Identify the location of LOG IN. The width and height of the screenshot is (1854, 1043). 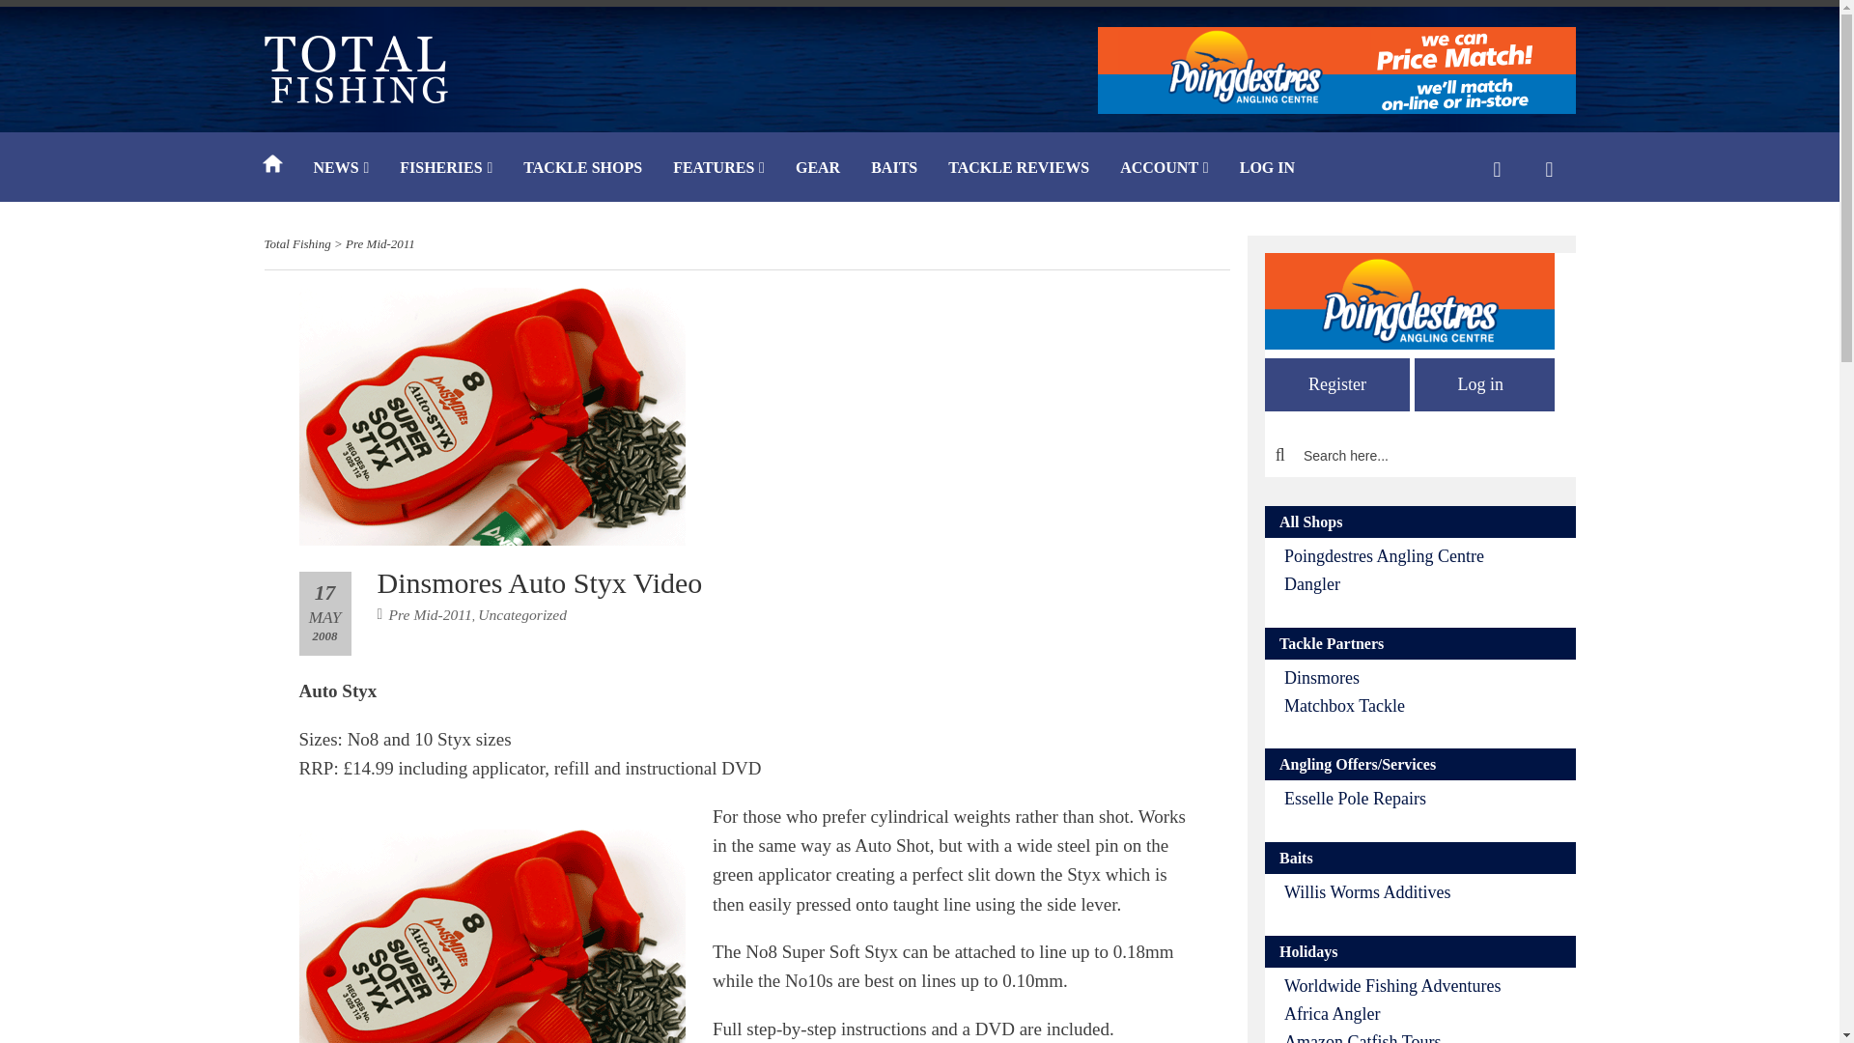
(1267, 170).